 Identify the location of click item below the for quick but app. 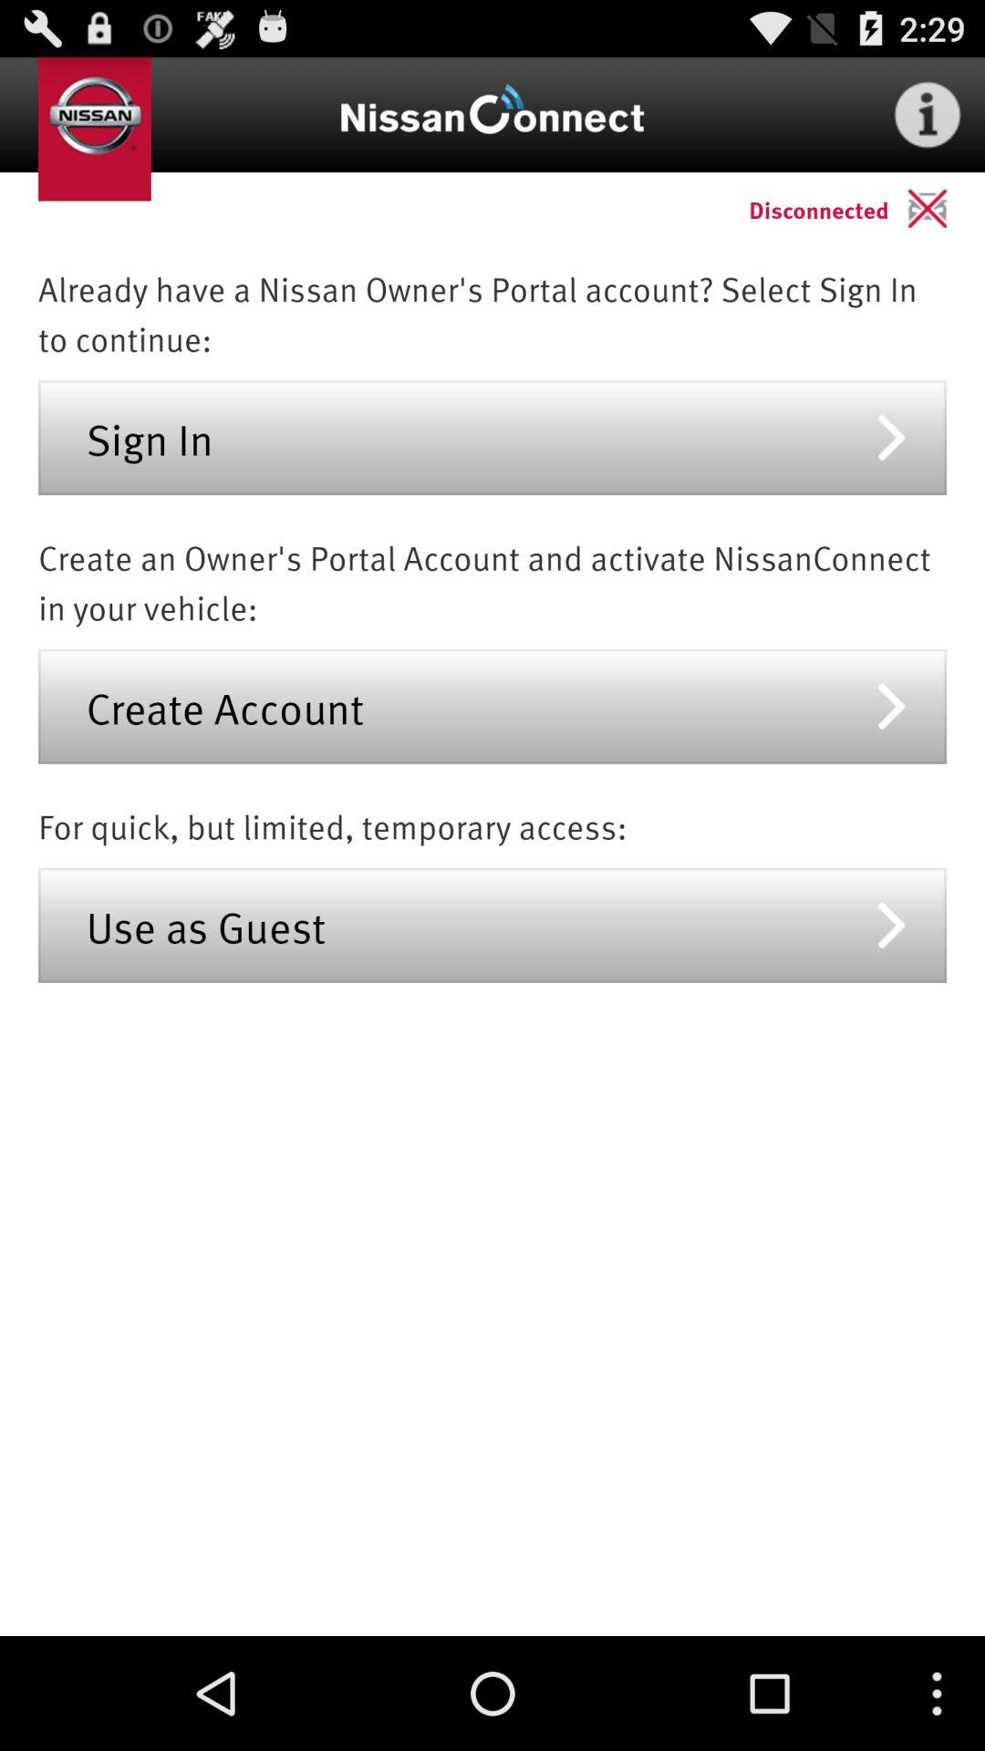
(493, 925).